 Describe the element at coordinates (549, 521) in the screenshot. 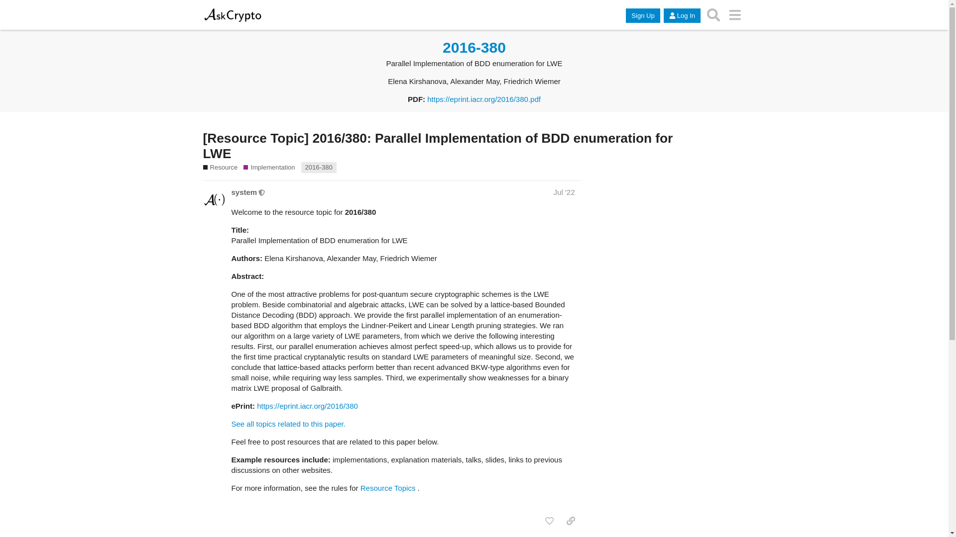

I see `like this post` at that location.